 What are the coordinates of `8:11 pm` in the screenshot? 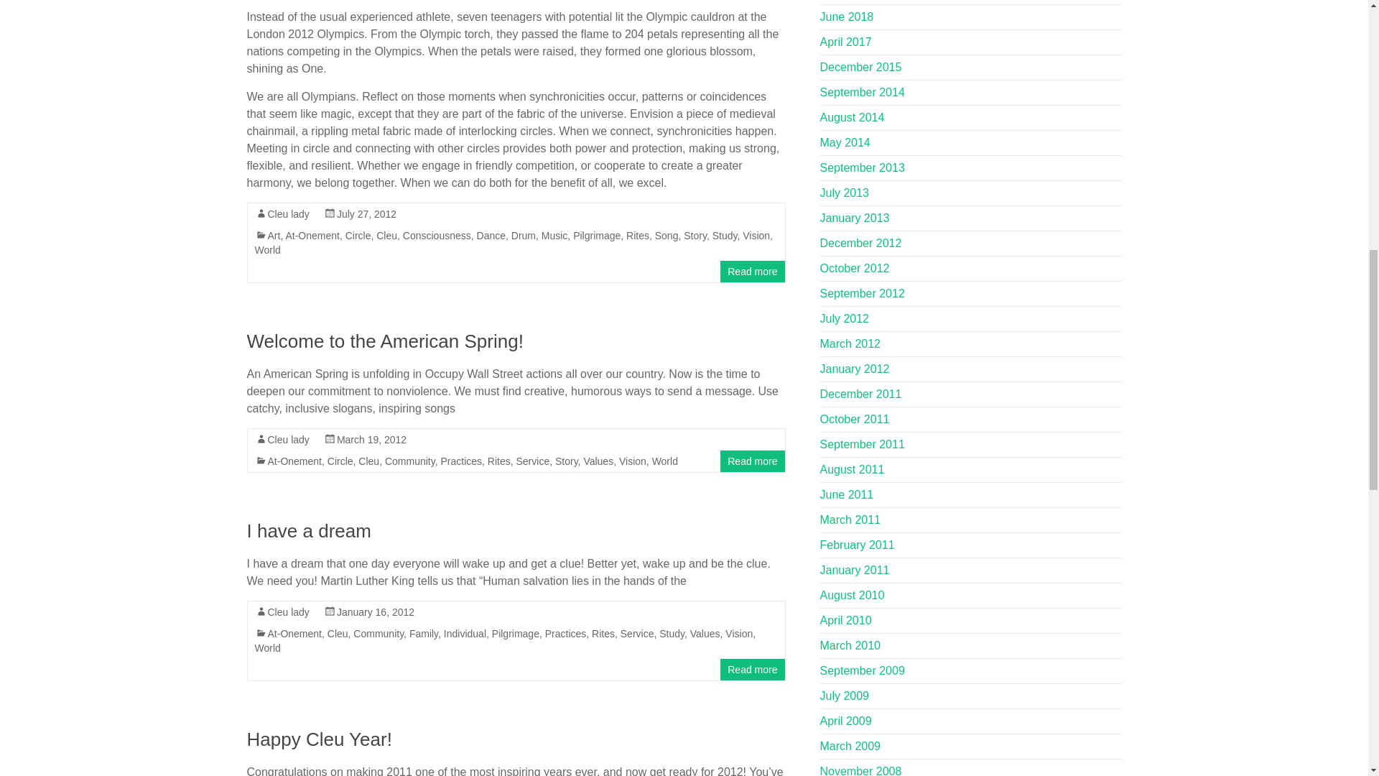 It's located at (366, 214).